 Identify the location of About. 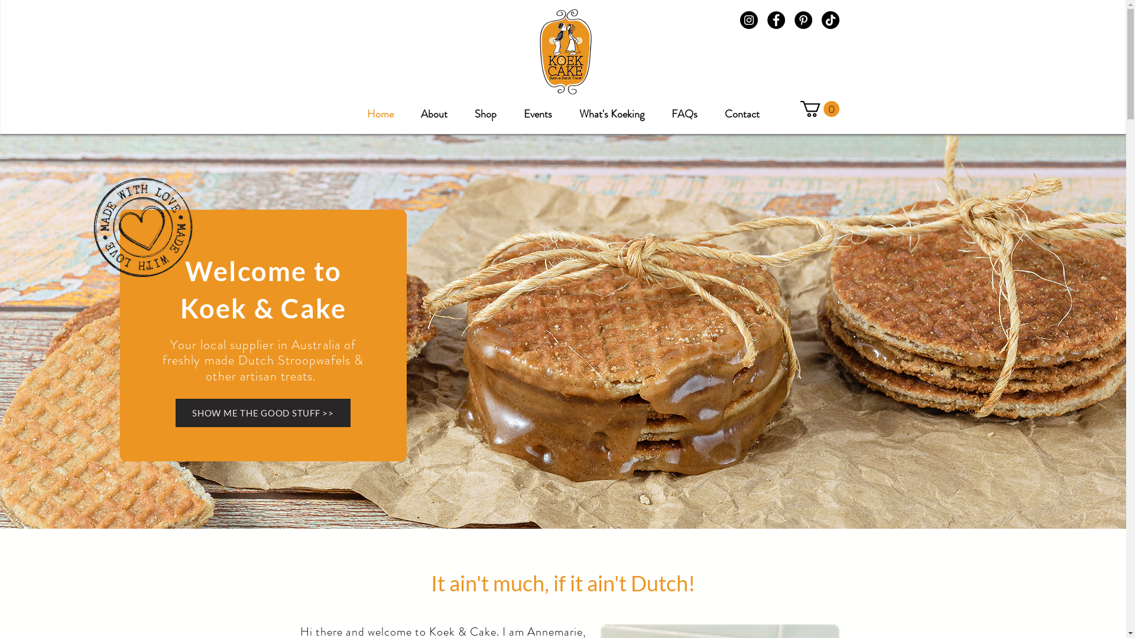
(434, 109).